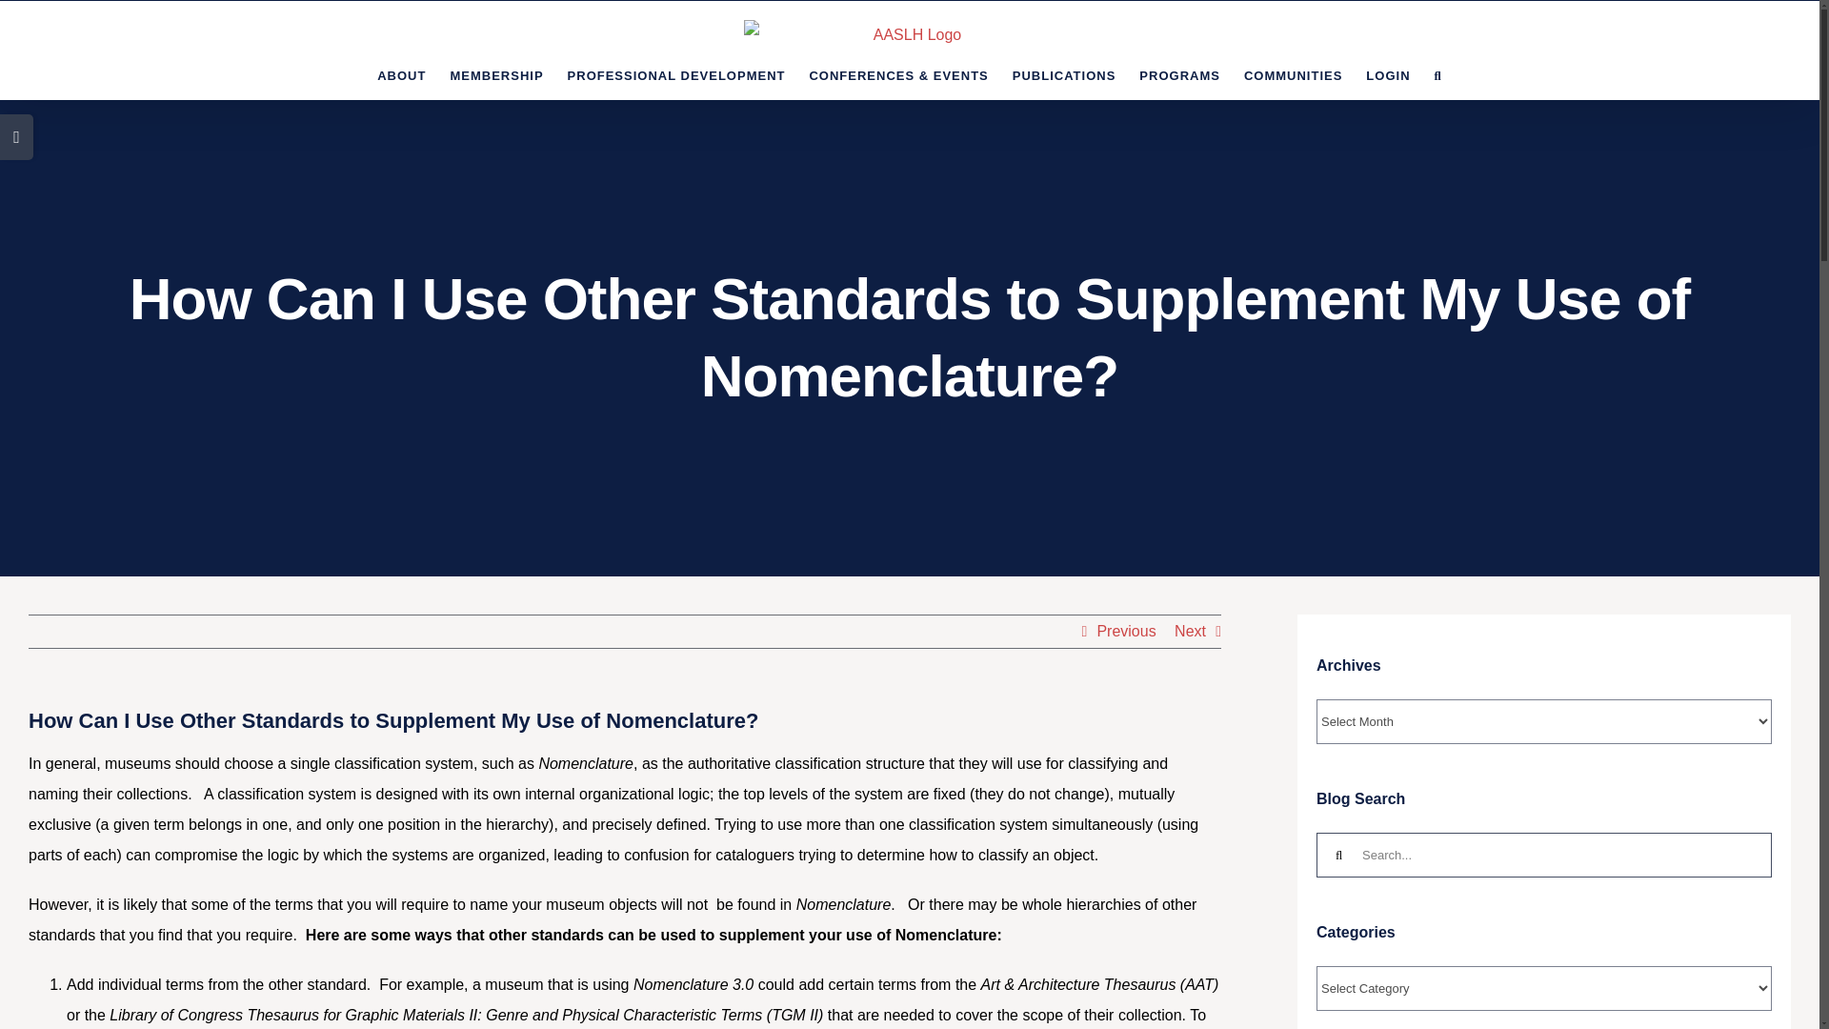  Describe the element at coordinates (1064, 74) in the screenshot. I see `PUBLICATIONS` at that location.